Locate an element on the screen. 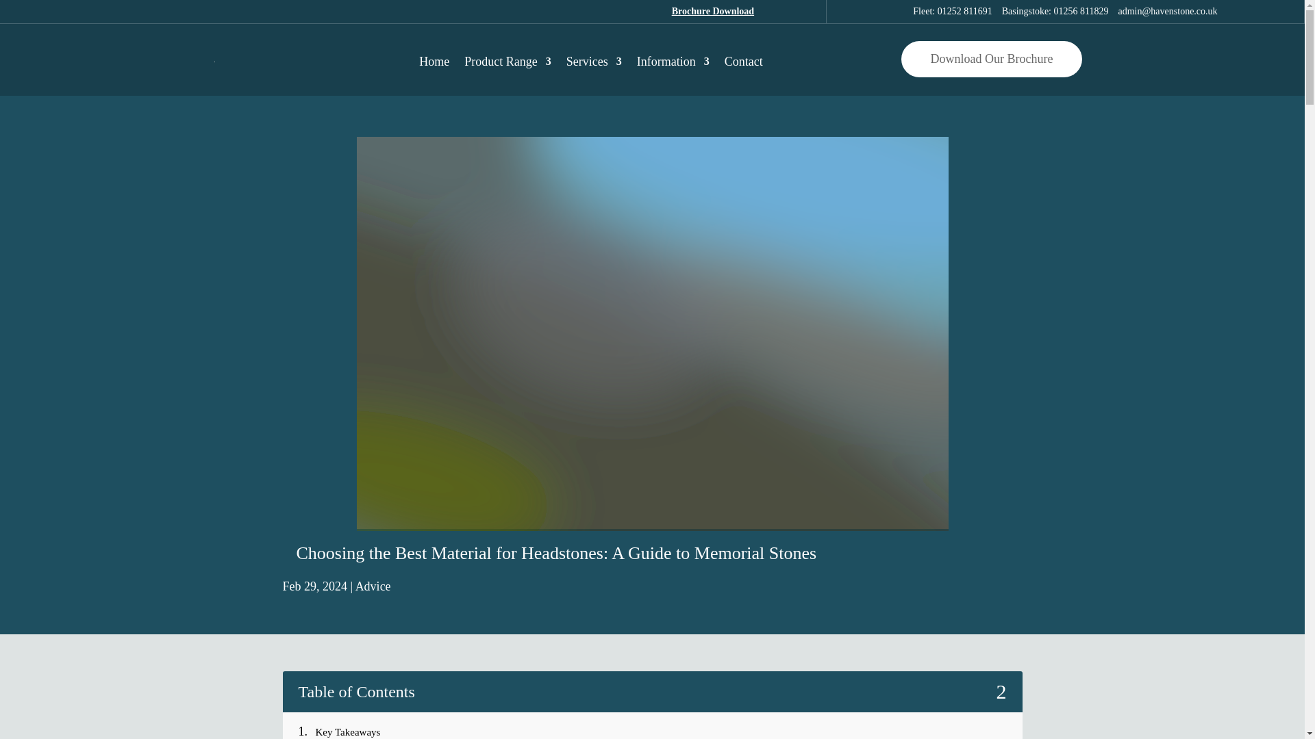 This screenshot has width=1315, height=739. Download Our Brochure is located at coordinates (992, 59).